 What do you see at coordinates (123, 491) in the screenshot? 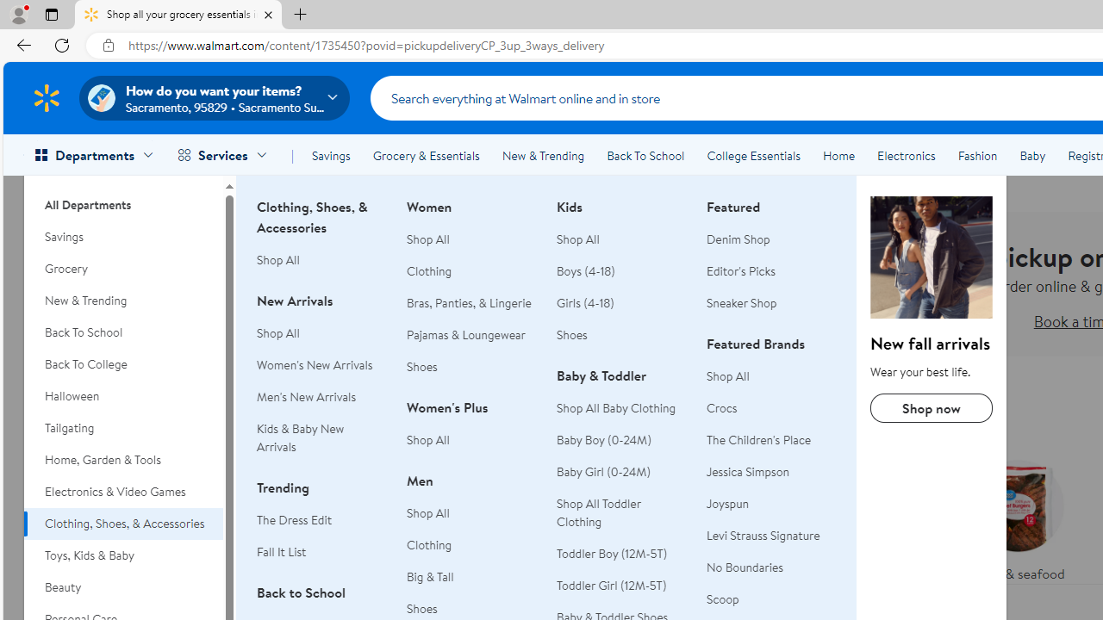
I see `Electronics & Video Games` at bounding box center [123, 491].